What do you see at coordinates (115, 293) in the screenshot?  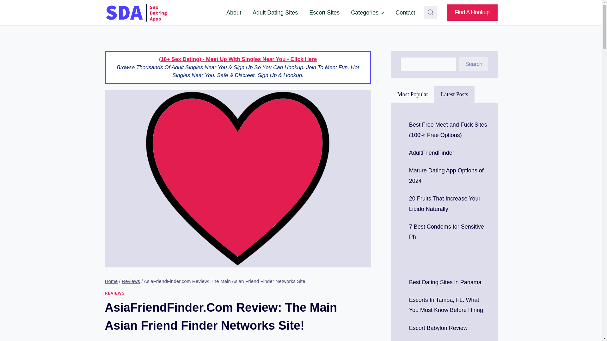 I see `REVIEWS` at bounding box center [115, 293].